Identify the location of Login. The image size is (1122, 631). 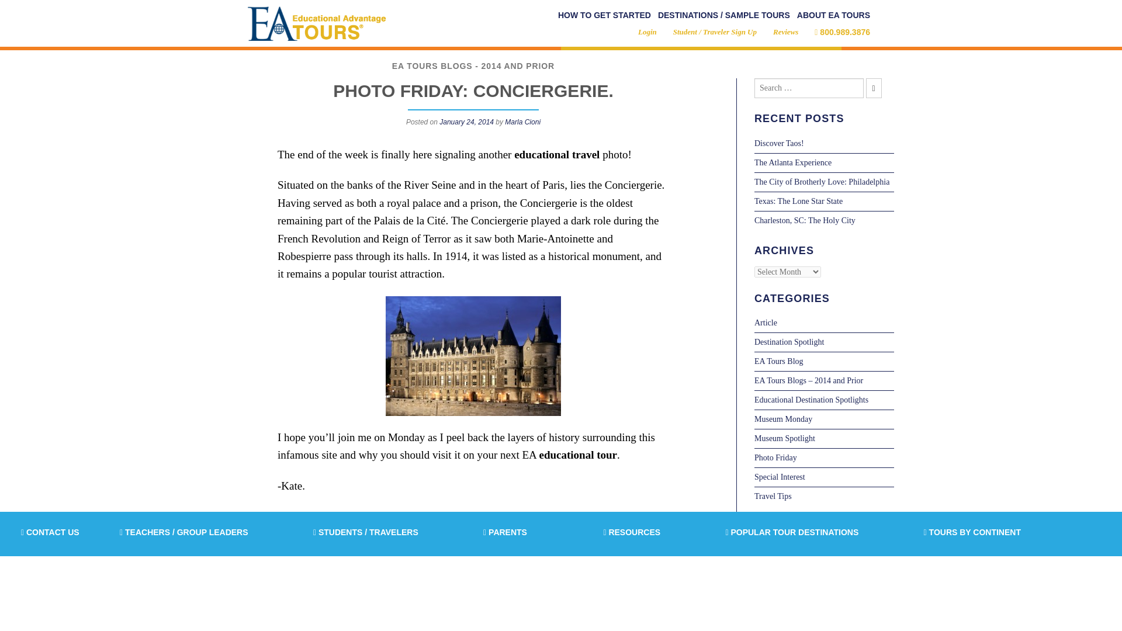
(647, 32).